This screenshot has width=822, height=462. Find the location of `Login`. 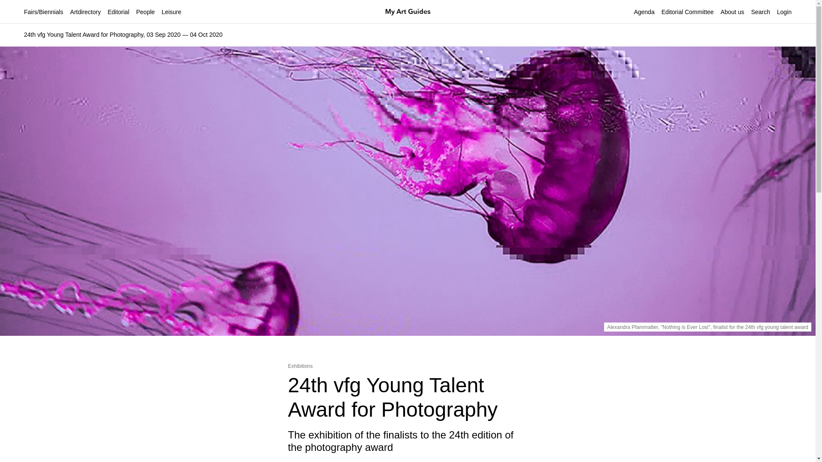

Login is located at coordinates (784, 12).